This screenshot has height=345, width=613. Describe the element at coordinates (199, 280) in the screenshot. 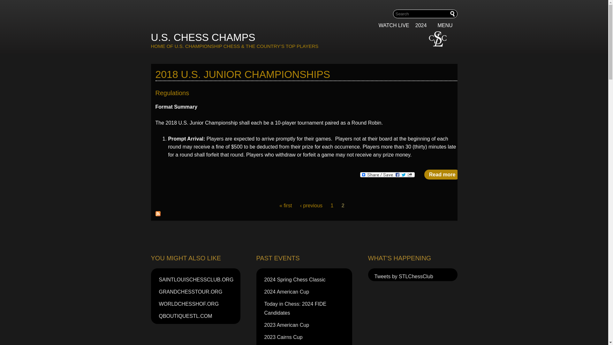

I see `SAINTLOUISCHESSCLUB.ORG` at that location.